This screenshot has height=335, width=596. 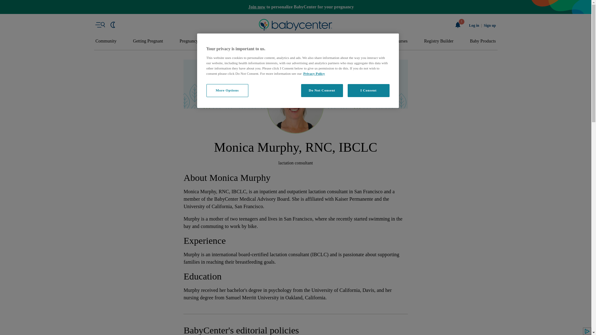 What do you see at coordinates (458, 25) in the screenshot?
I see `1` at bounding box center [458, 25].